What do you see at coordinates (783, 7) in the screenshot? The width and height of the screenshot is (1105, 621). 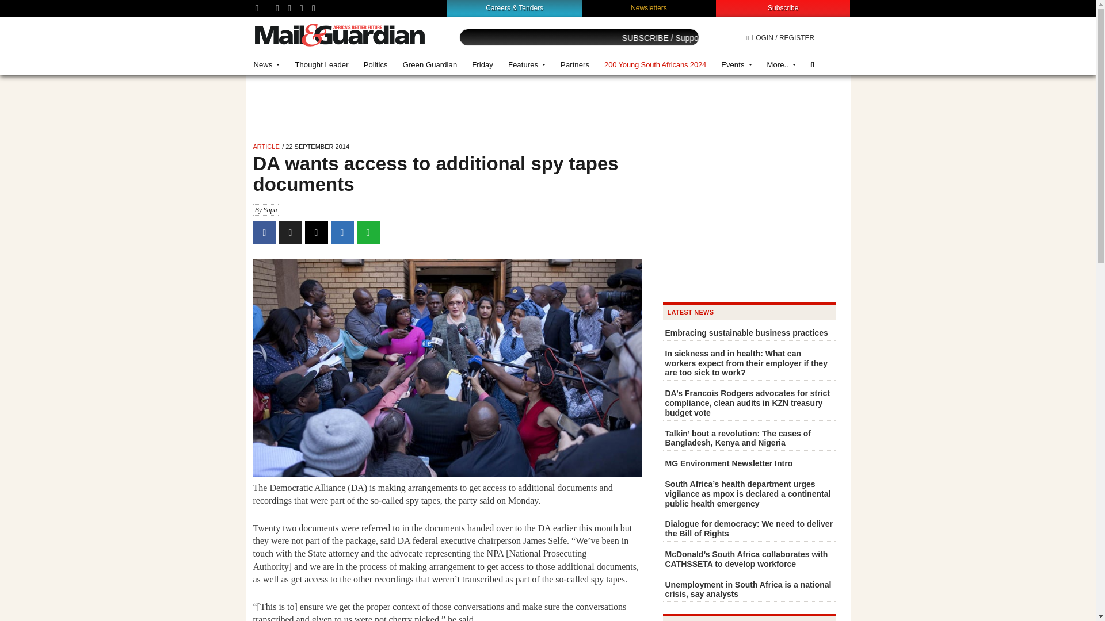 I see `Subscribe` at bounding box center [783, 7].